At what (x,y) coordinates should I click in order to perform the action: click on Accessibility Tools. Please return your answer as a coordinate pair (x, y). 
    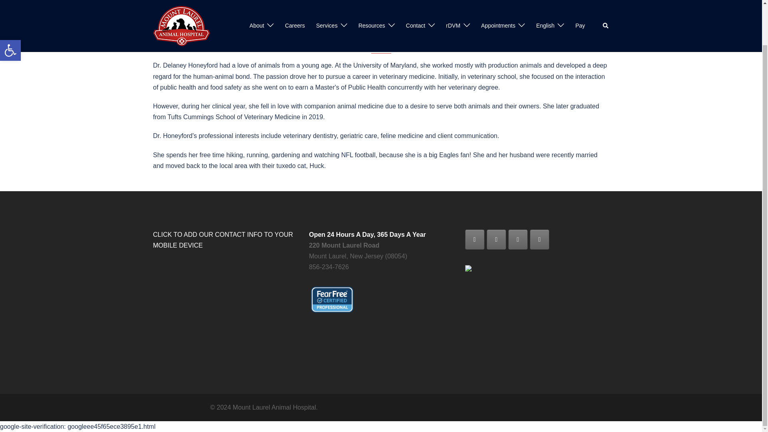
    Looking at the image, I should click on (10, 6).